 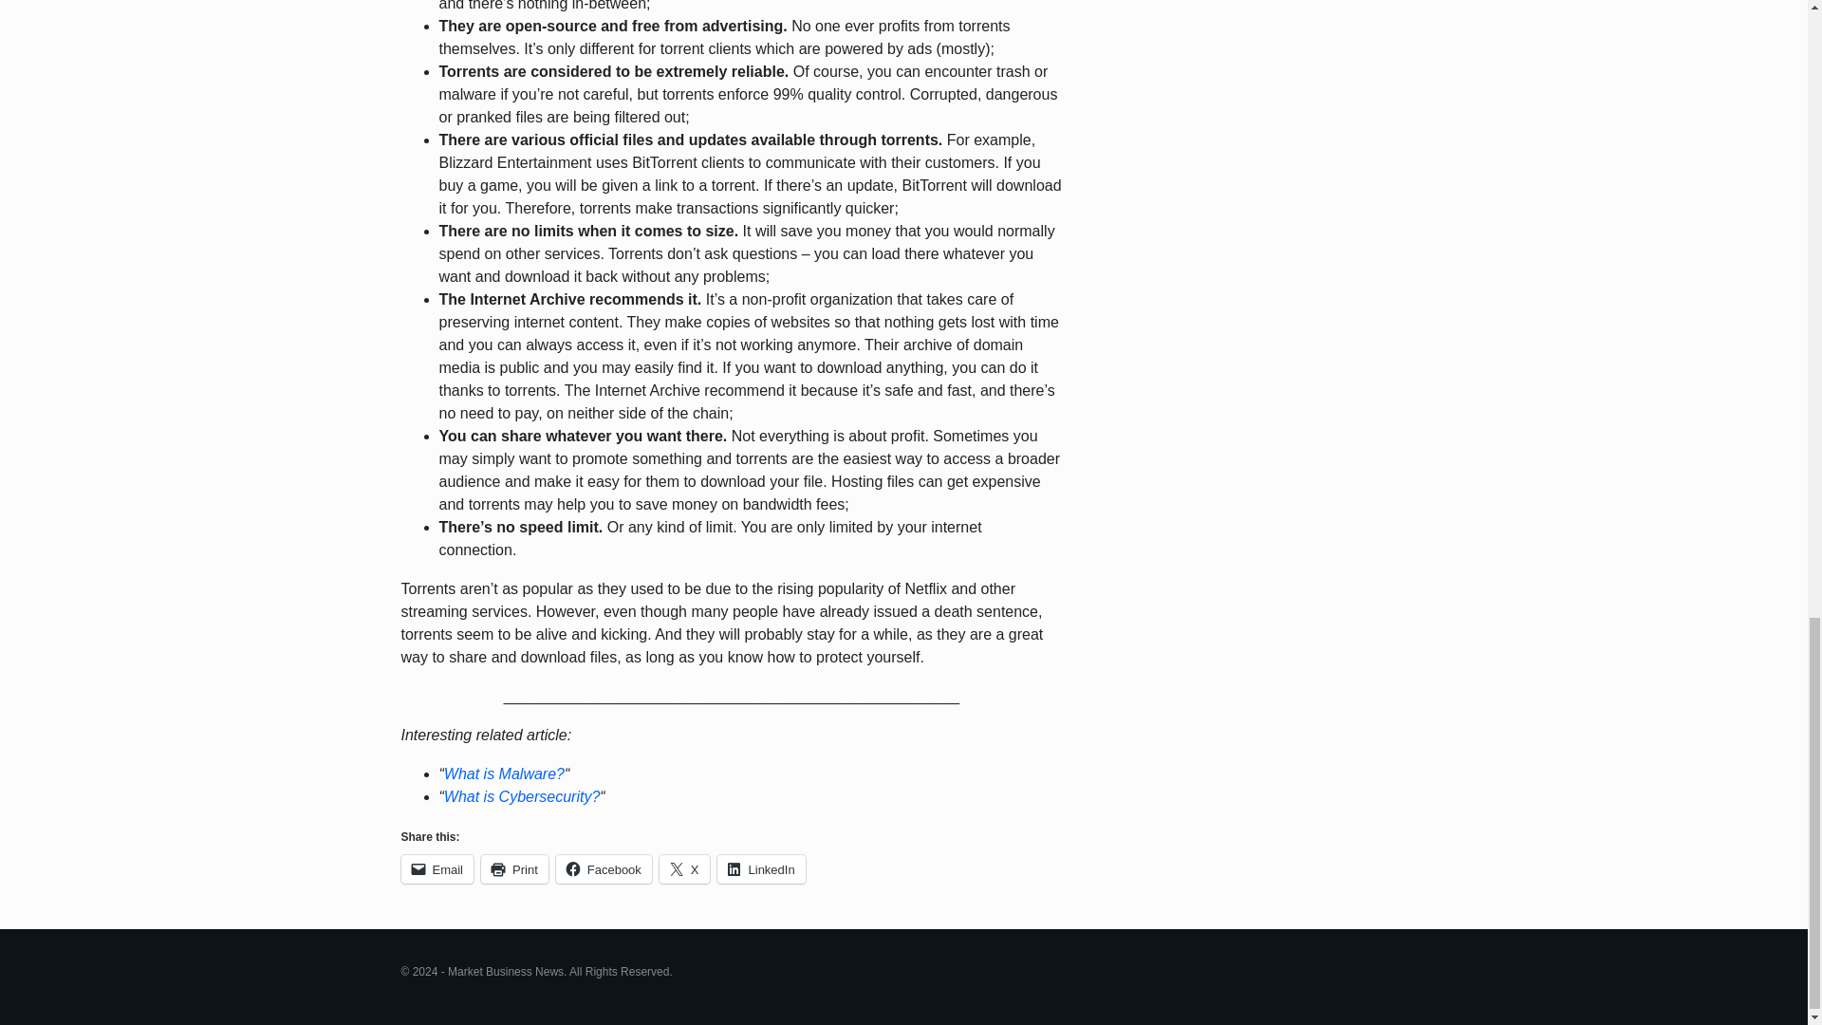 I want to click on What is Cybersecurity?, so click(x=522, y=795).